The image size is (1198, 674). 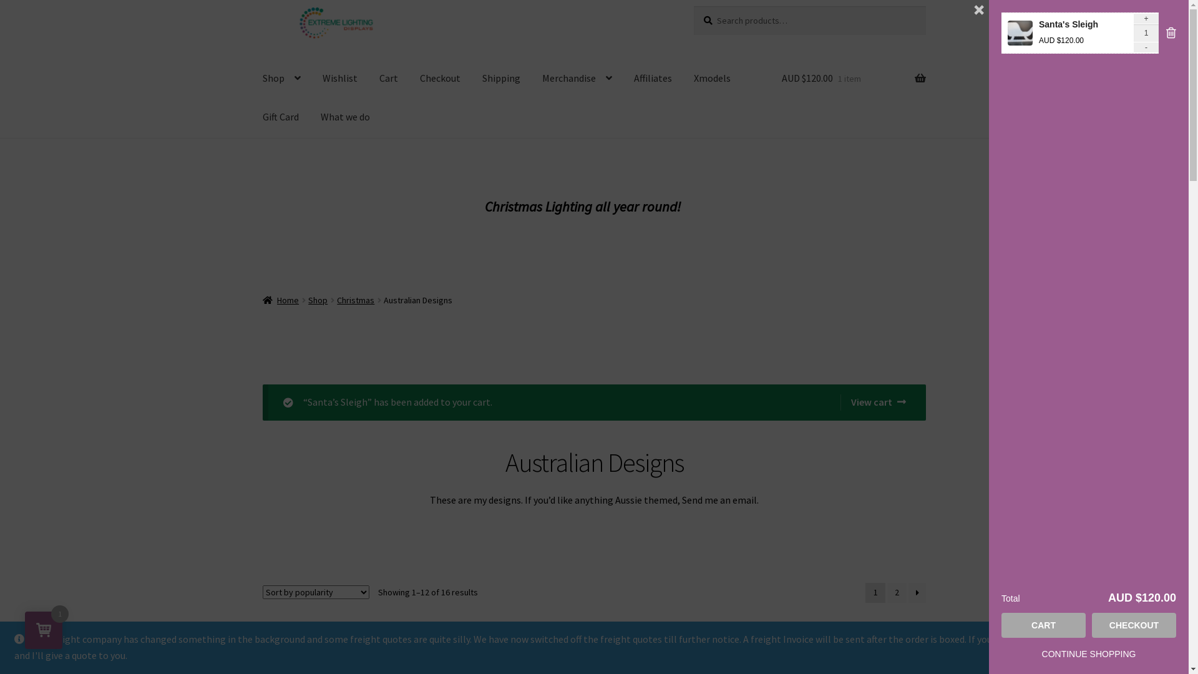 I want to click on What we do, so click(x=346, y=112).